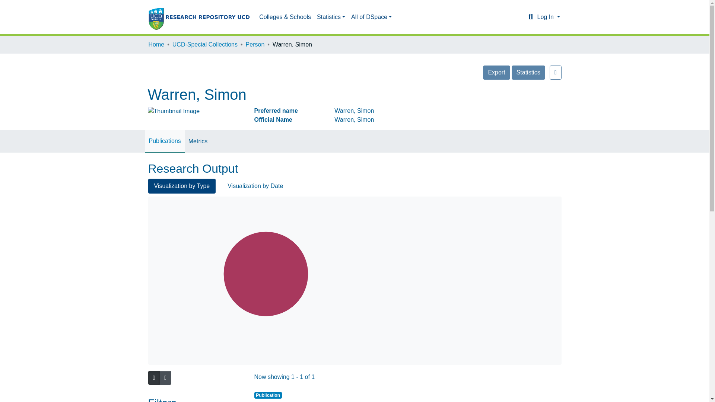 Image resolution: width=715 pixels, height=402 pixels. Describe the element at coordinates (371, 17) in the screenshot. I see `All of DSpace` at that location.